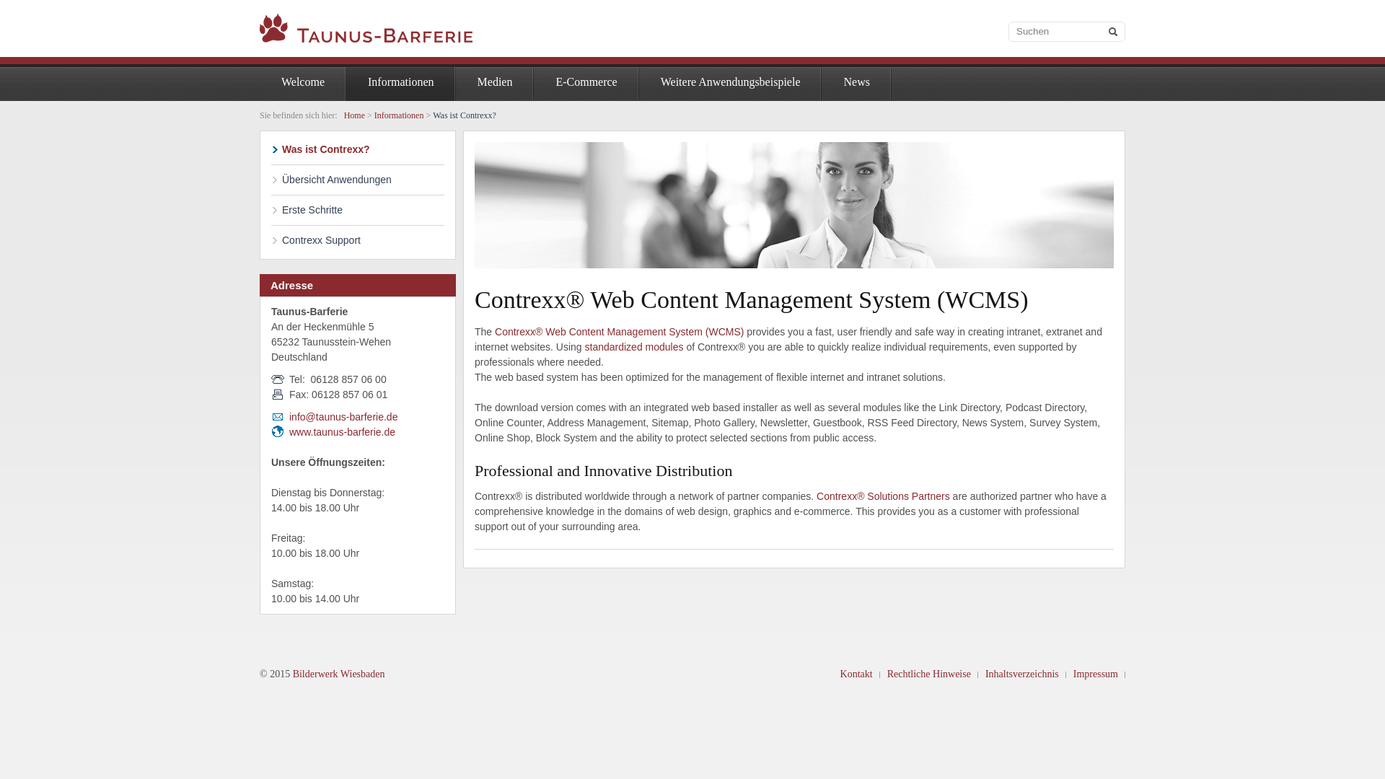 The image size is (1385, 779). What do you see at coordinates (495, 82) in the screenshot?
I see `Medien` at bounding box center [495, 82].